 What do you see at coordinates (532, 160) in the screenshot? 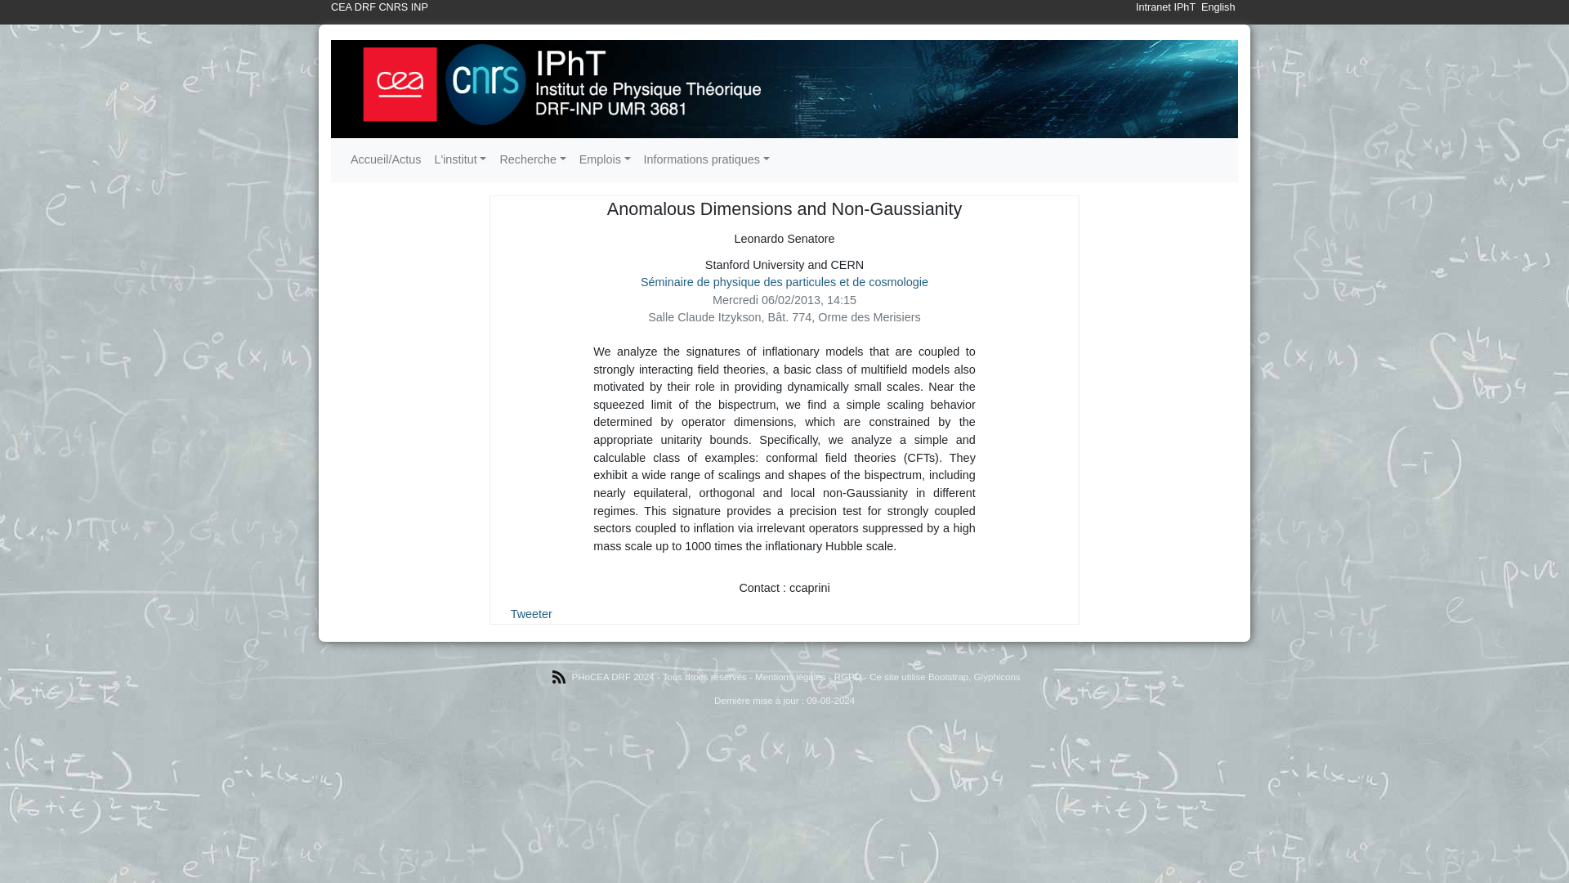
I see `Recherche` at bounding box center [532, 160].